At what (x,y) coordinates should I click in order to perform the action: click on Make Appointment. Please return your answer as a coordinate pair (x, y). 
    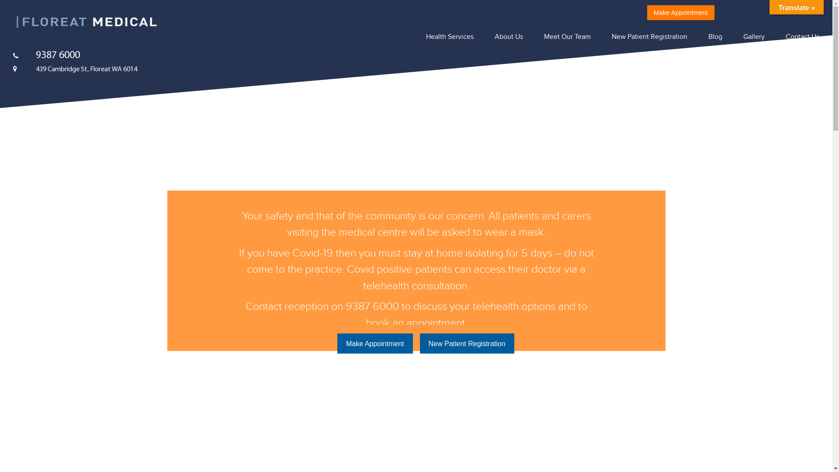
    Looking at the image, I should click on (681, 13).